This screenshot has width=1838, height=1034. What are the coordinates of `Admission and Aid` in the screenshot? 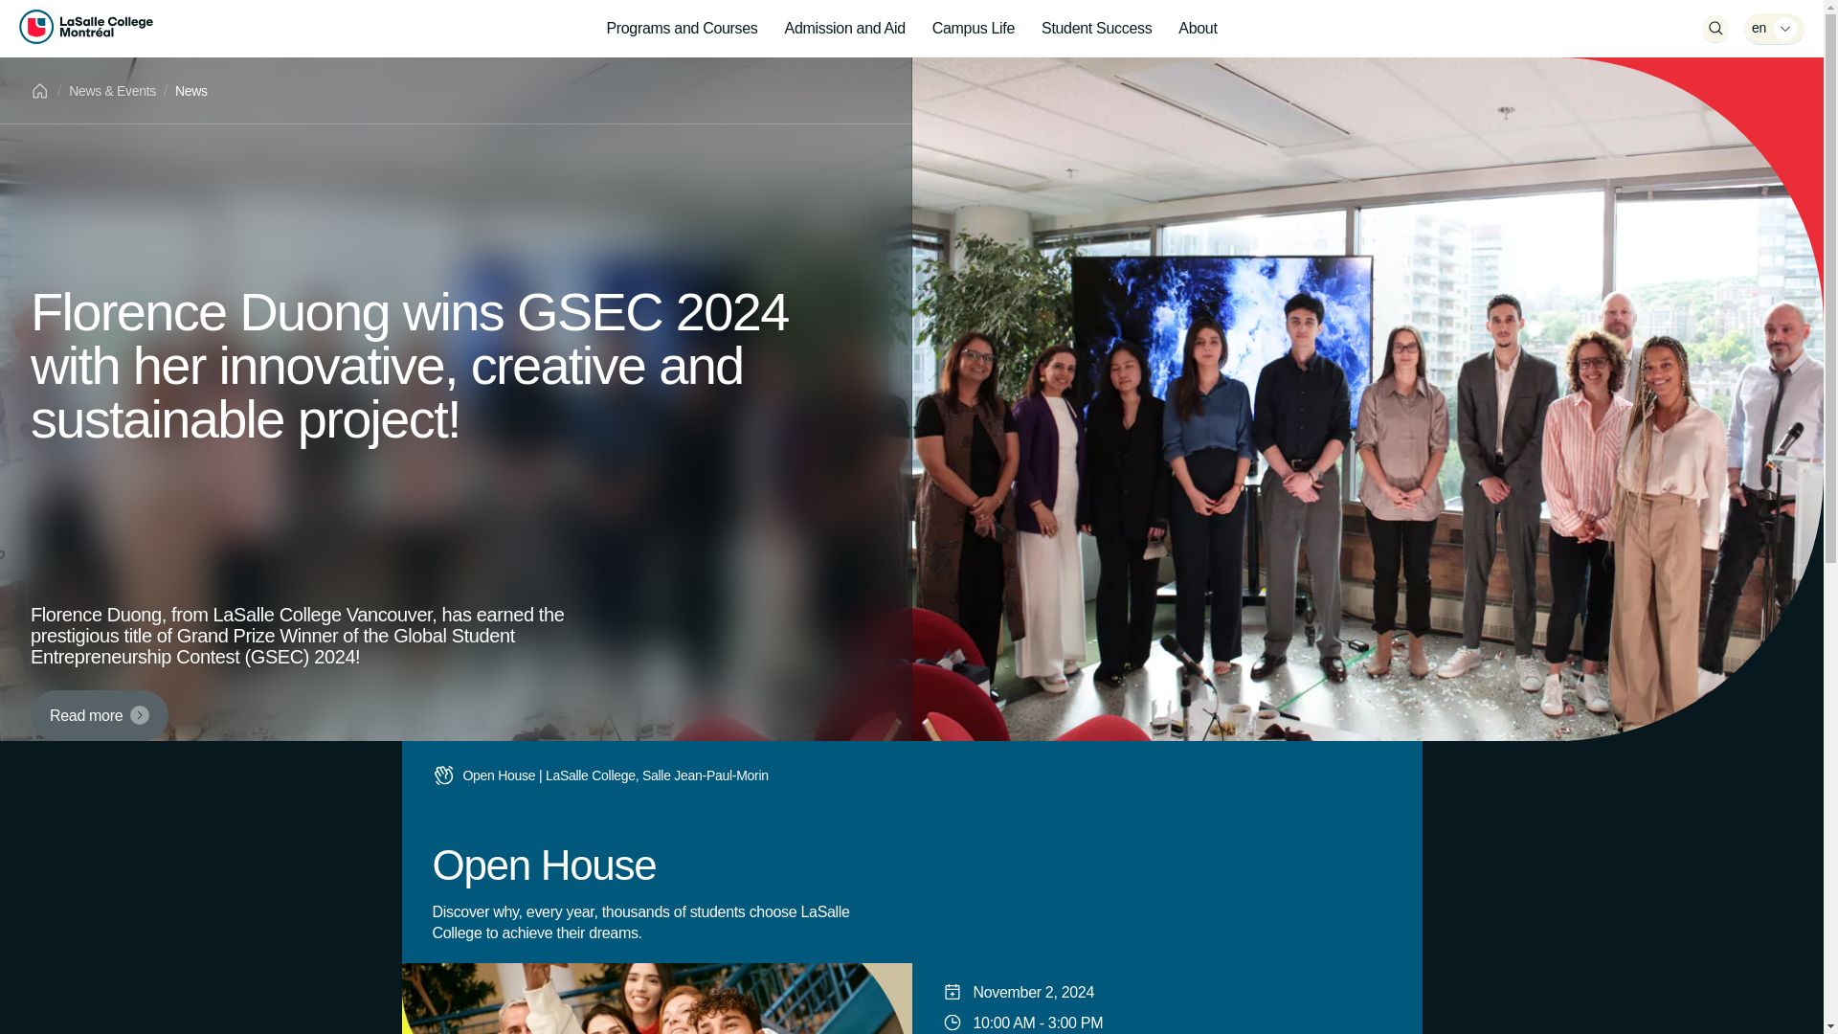 It's located at (845, 29).